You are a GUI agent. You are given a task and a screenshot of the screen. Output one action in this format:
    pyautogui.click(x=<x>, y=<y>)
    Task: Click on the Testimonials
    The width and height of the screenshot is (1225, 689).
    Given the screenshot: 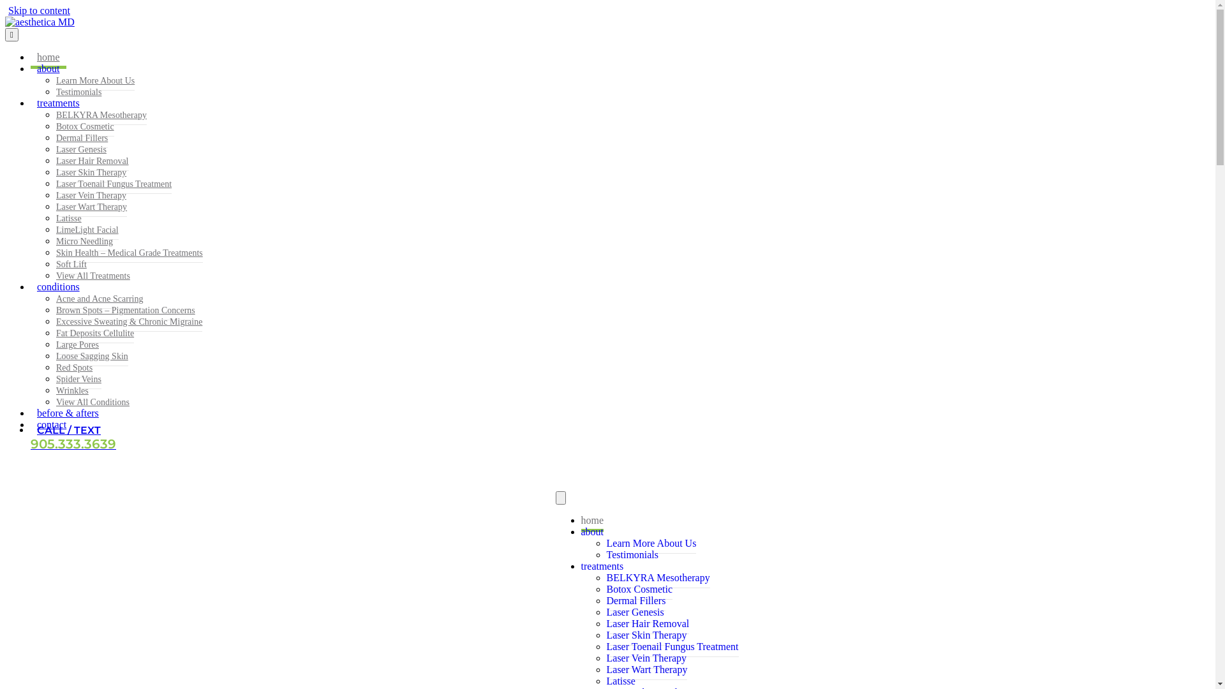 What is the action you would take?
    pyautogui.click(x=632, y=555)
    